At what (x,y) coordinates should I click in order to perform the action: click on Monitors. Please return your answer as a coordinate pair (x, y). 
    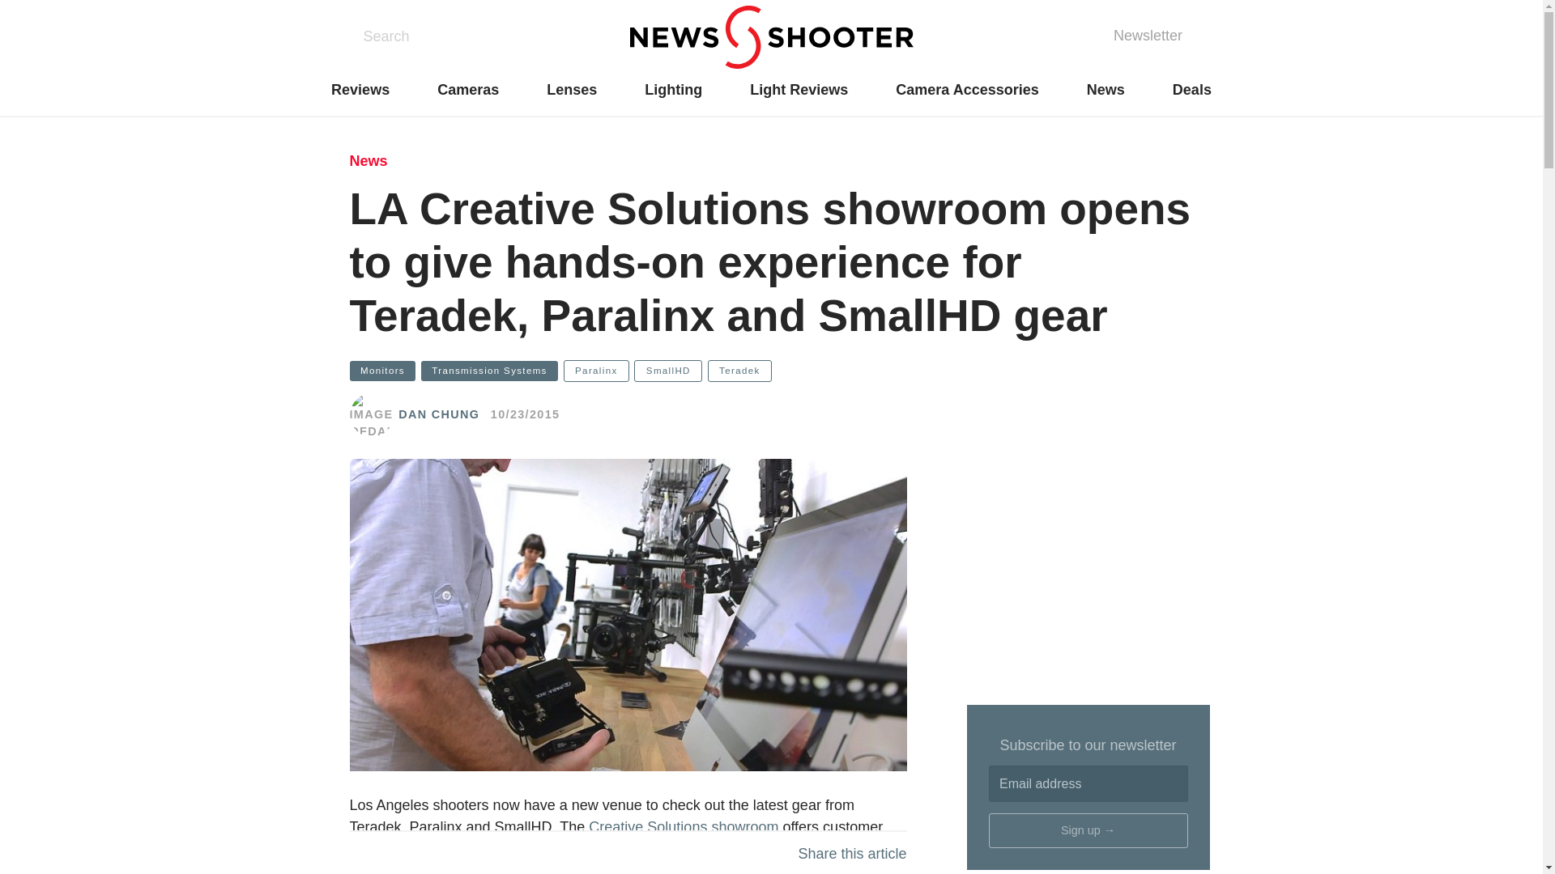
    Looking at the image, I should click on (383, 371).